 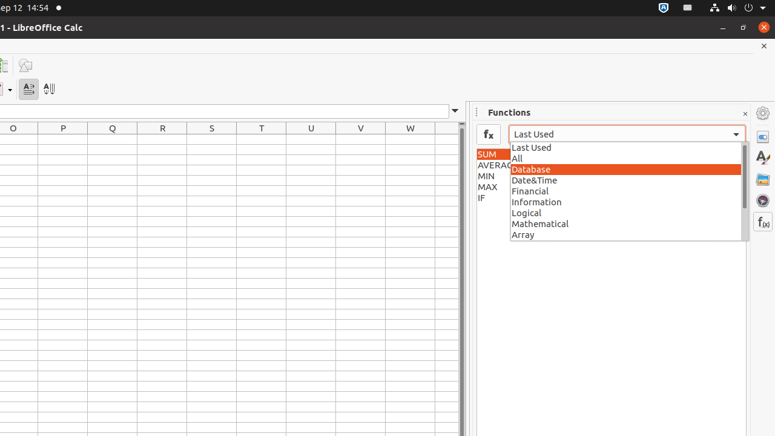 I want to click on :1.21/StatusNotifierItem, so click(x=688, y=8).